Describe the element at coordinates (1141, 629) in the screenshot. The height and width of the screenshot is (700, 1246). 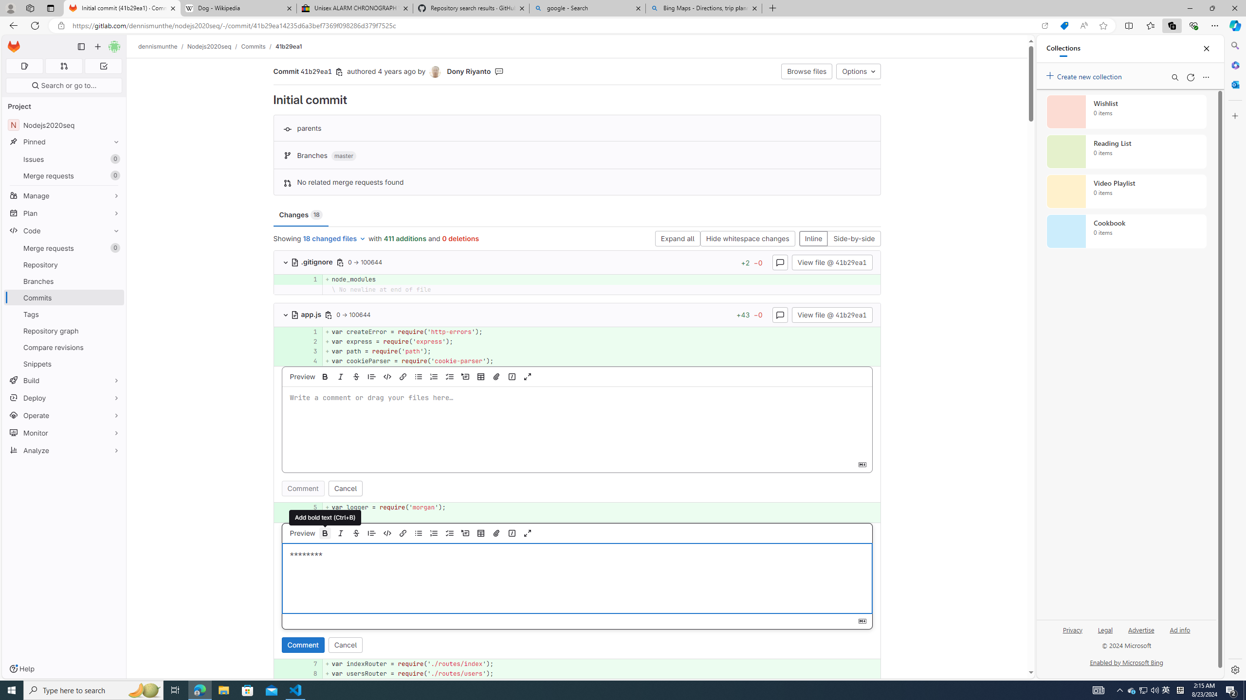
I see `Advertise` at that location.